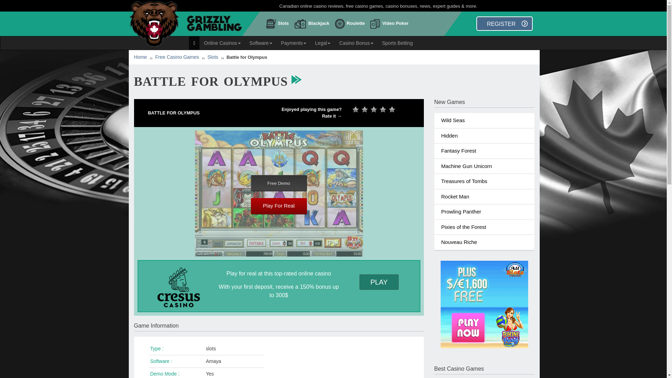 The width and height of the screenshot is (672, 378). Describe the element at coordinates (365, 109) in the screenshot. I see `Bad` at that location.